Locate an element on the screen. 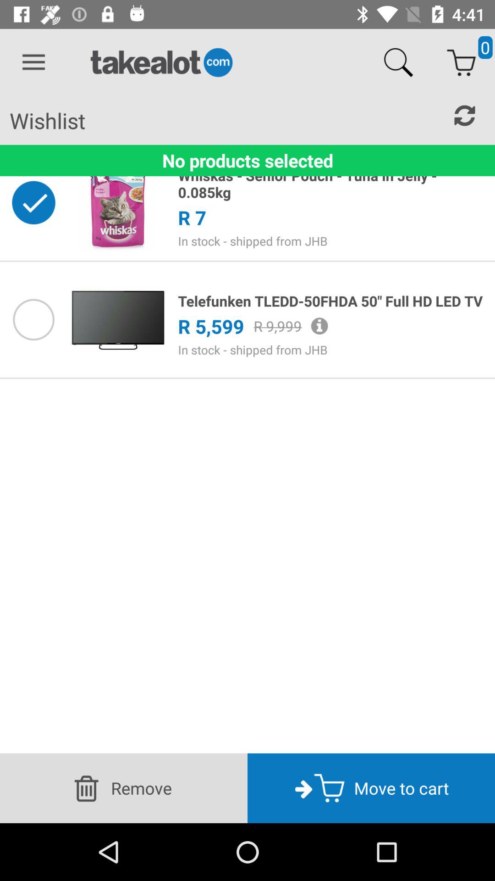  click on refresh icon is located at coordinates (465, 116).